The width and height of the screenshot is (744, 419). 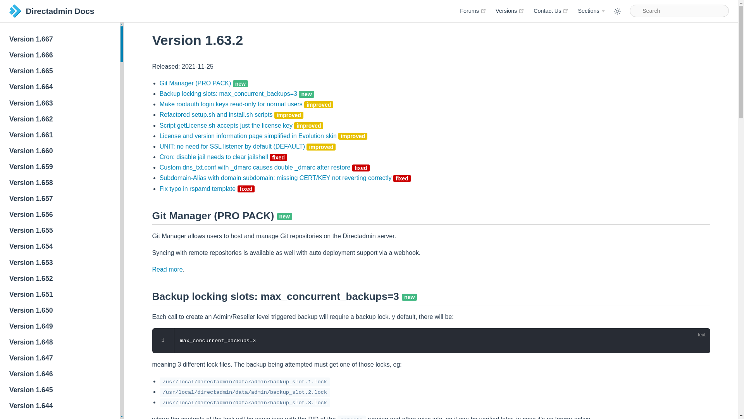 I want to click on Version 1.656, so click(x=60, y=40).